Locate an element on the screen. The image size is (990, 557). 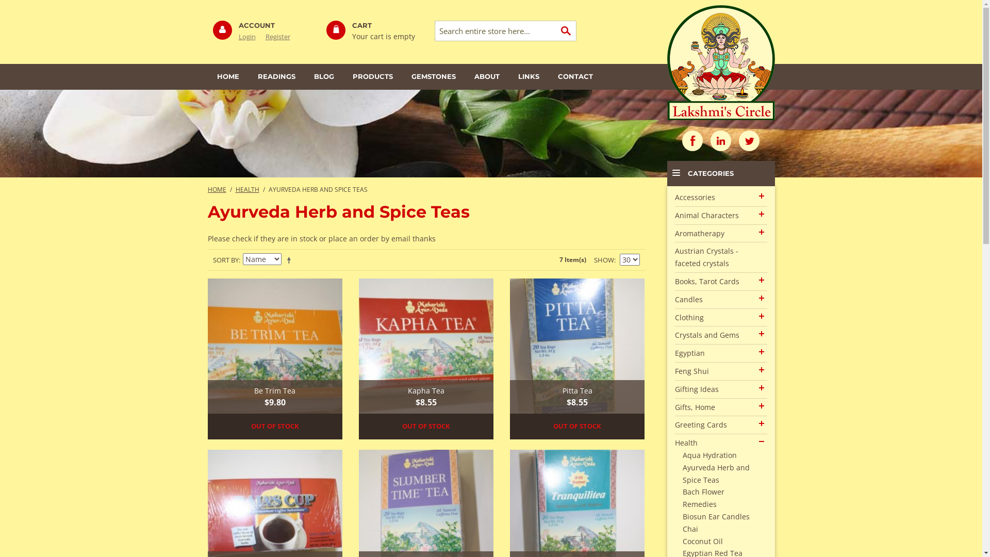
HOME is located at coordinates (228, 77).